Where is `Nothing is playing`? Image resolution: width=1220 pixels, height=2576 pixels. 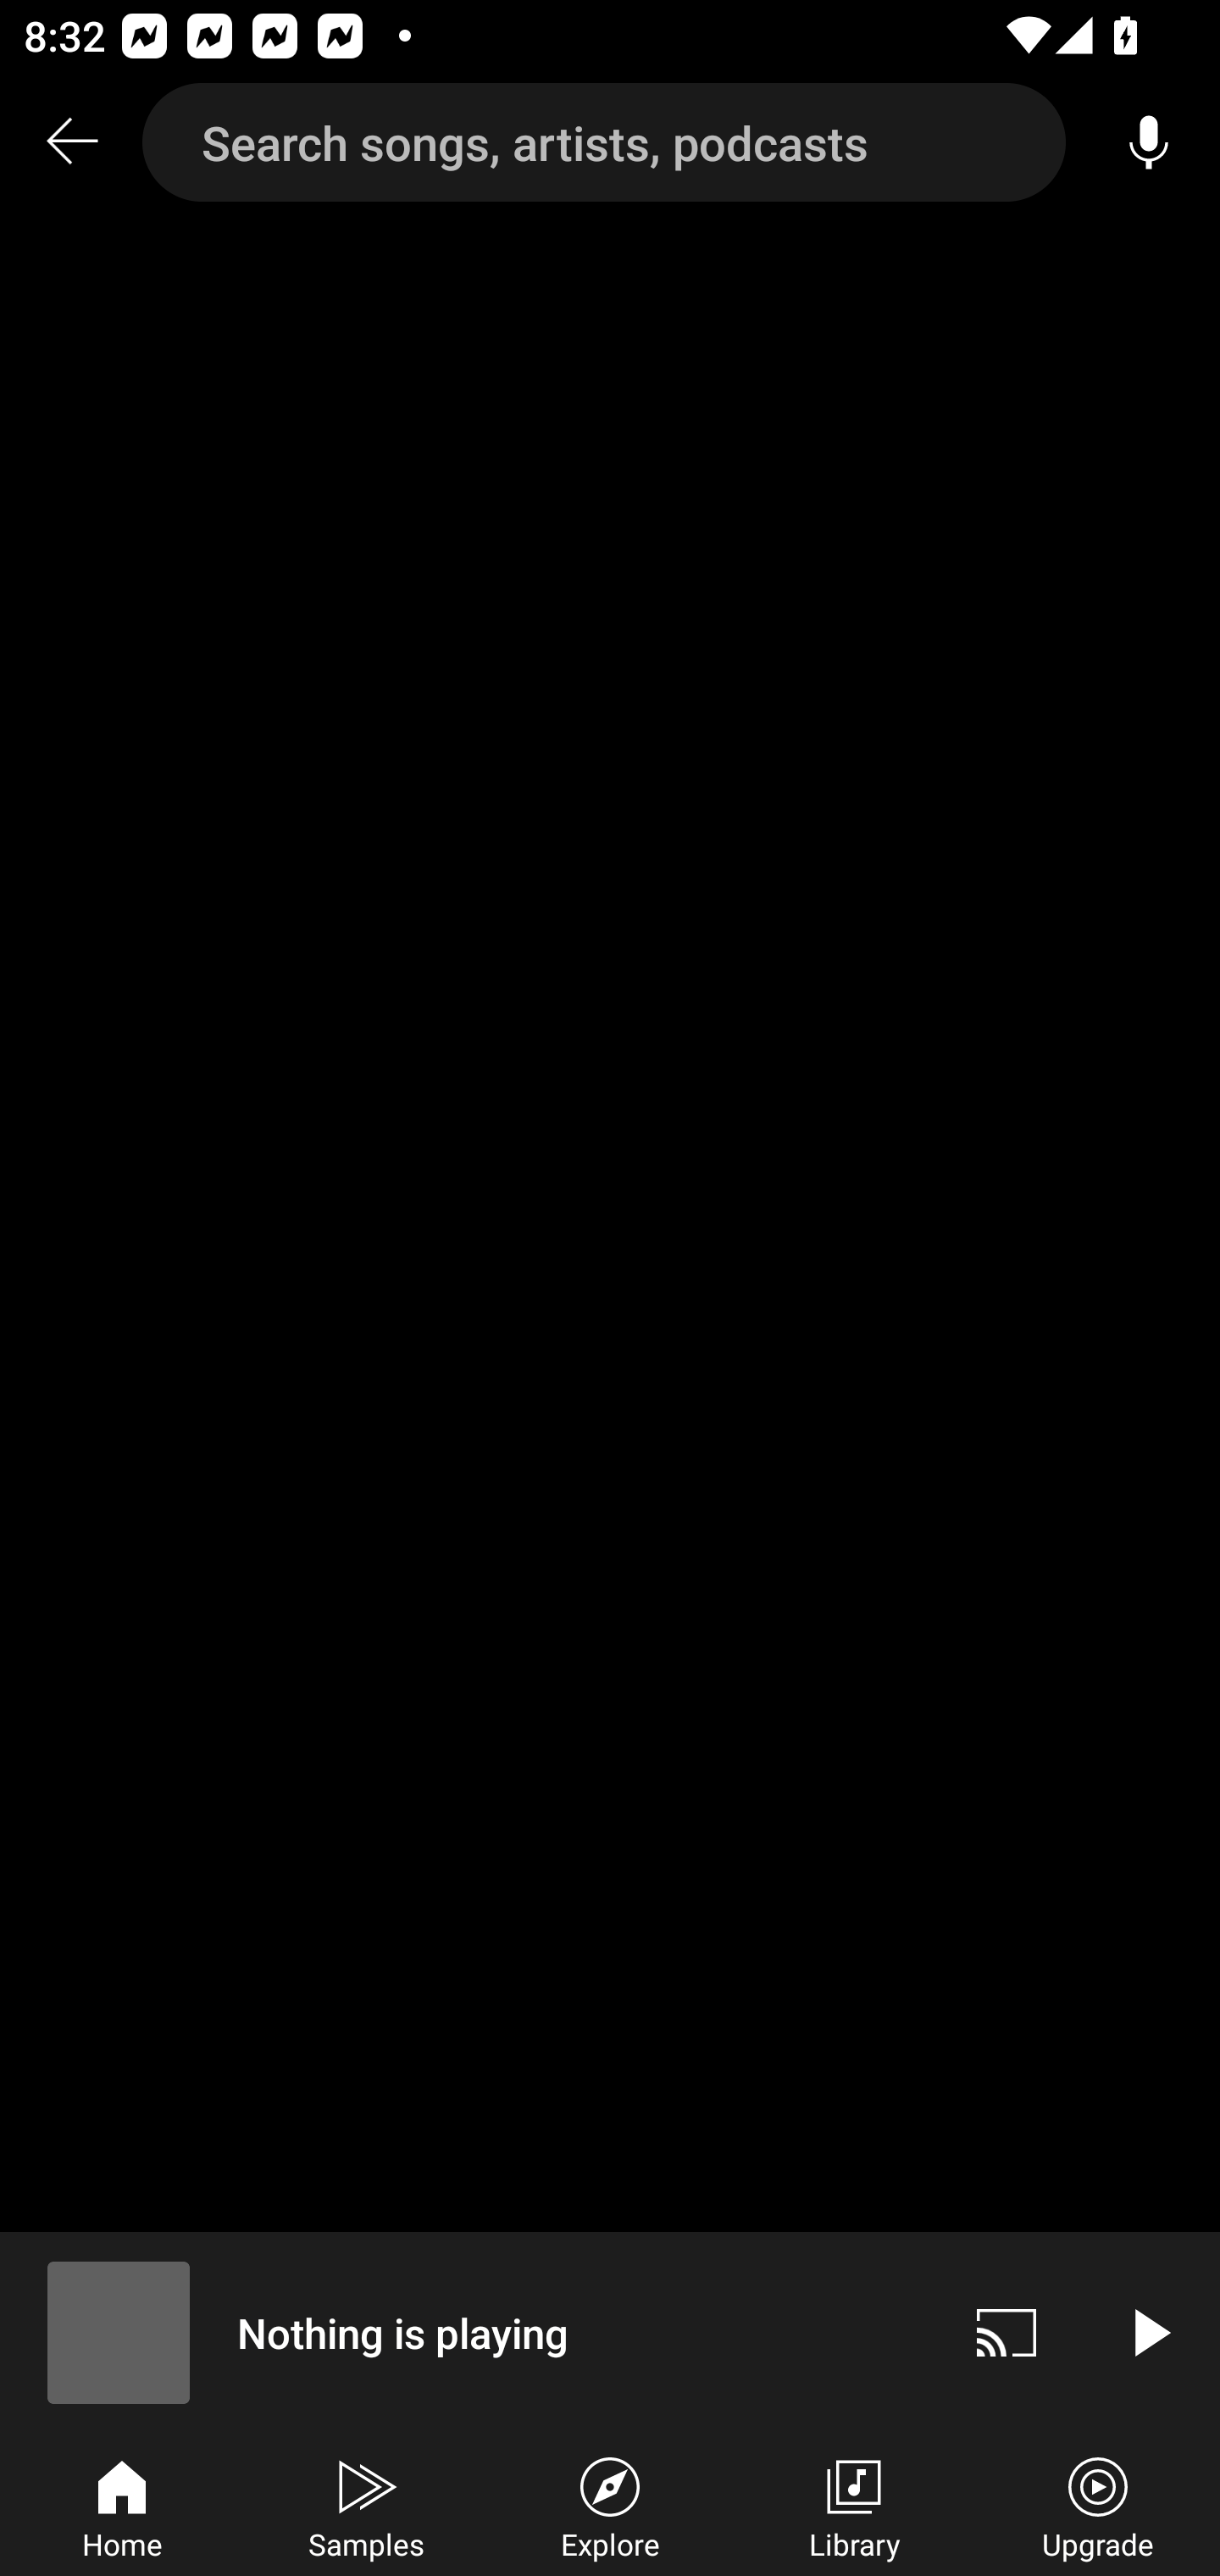
Nothing is playing is located at coordinates (468, 2332).